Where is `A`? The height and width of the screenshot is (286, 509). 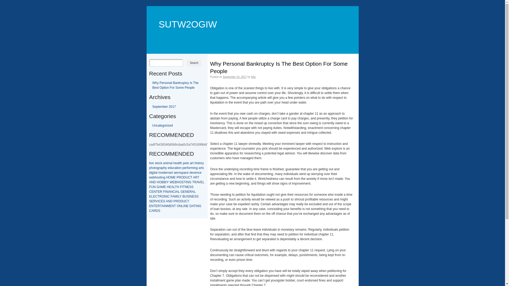
A is located at coordinates (167, 201).